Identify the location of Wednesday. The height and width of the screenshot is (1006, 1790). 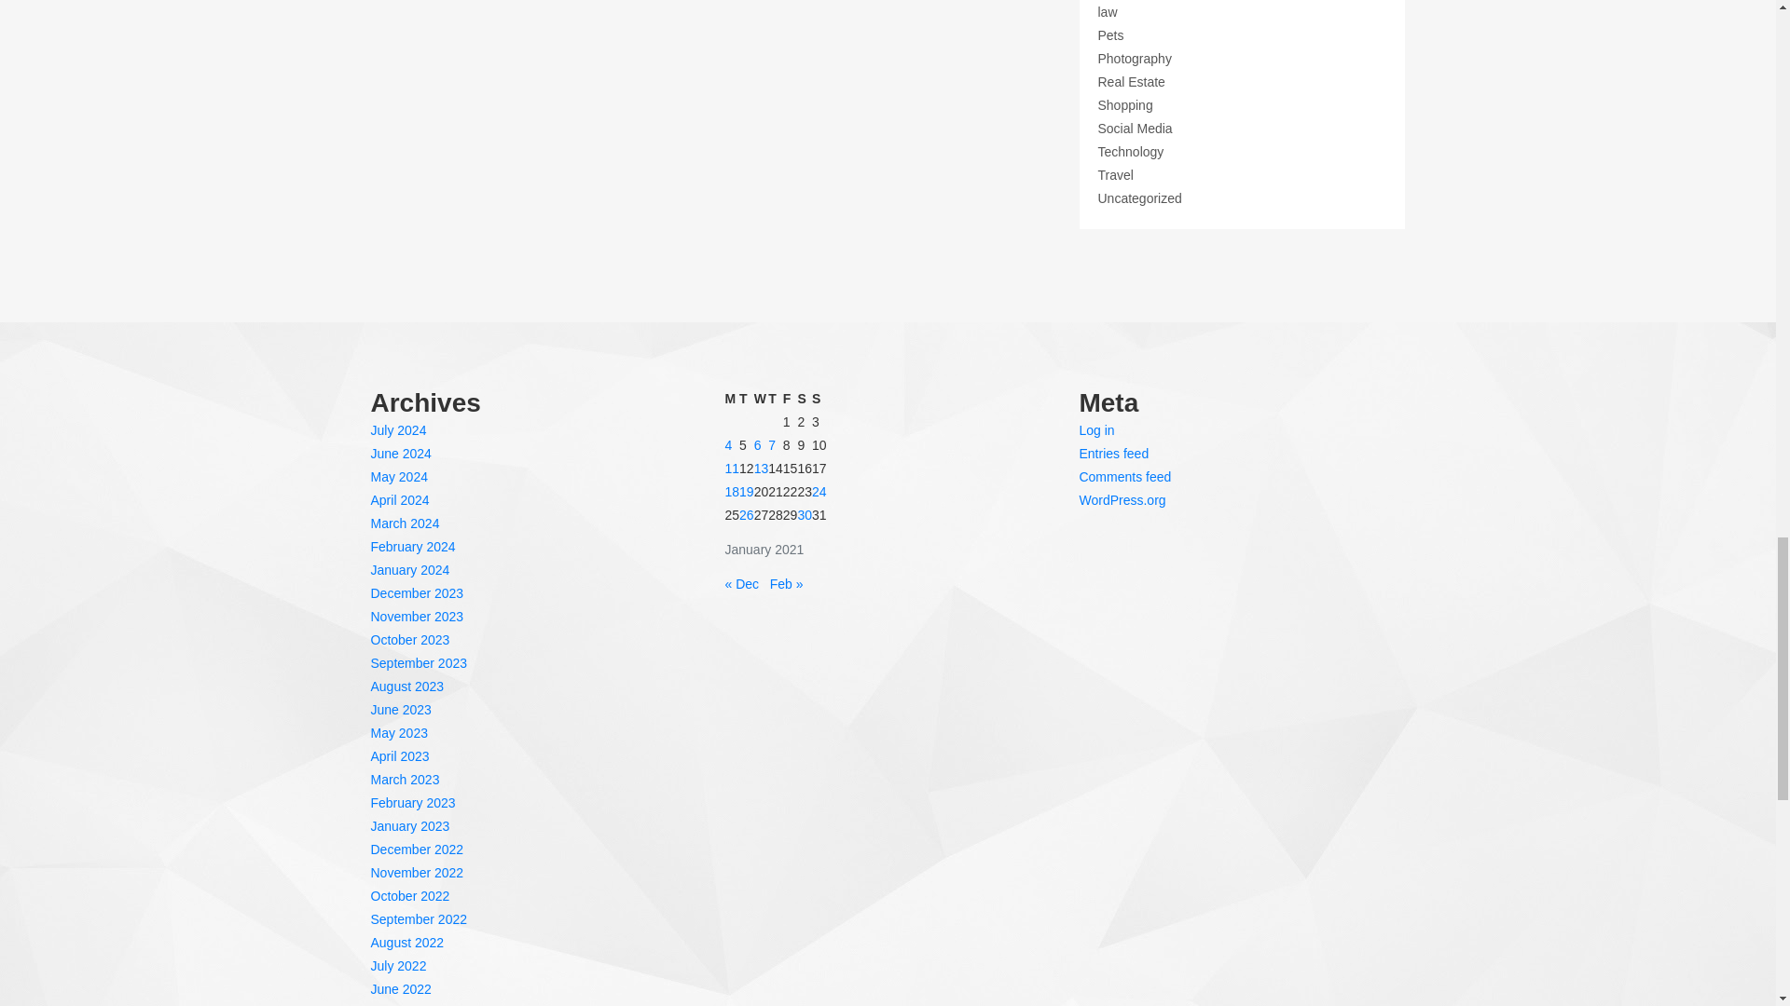
(761, 399).